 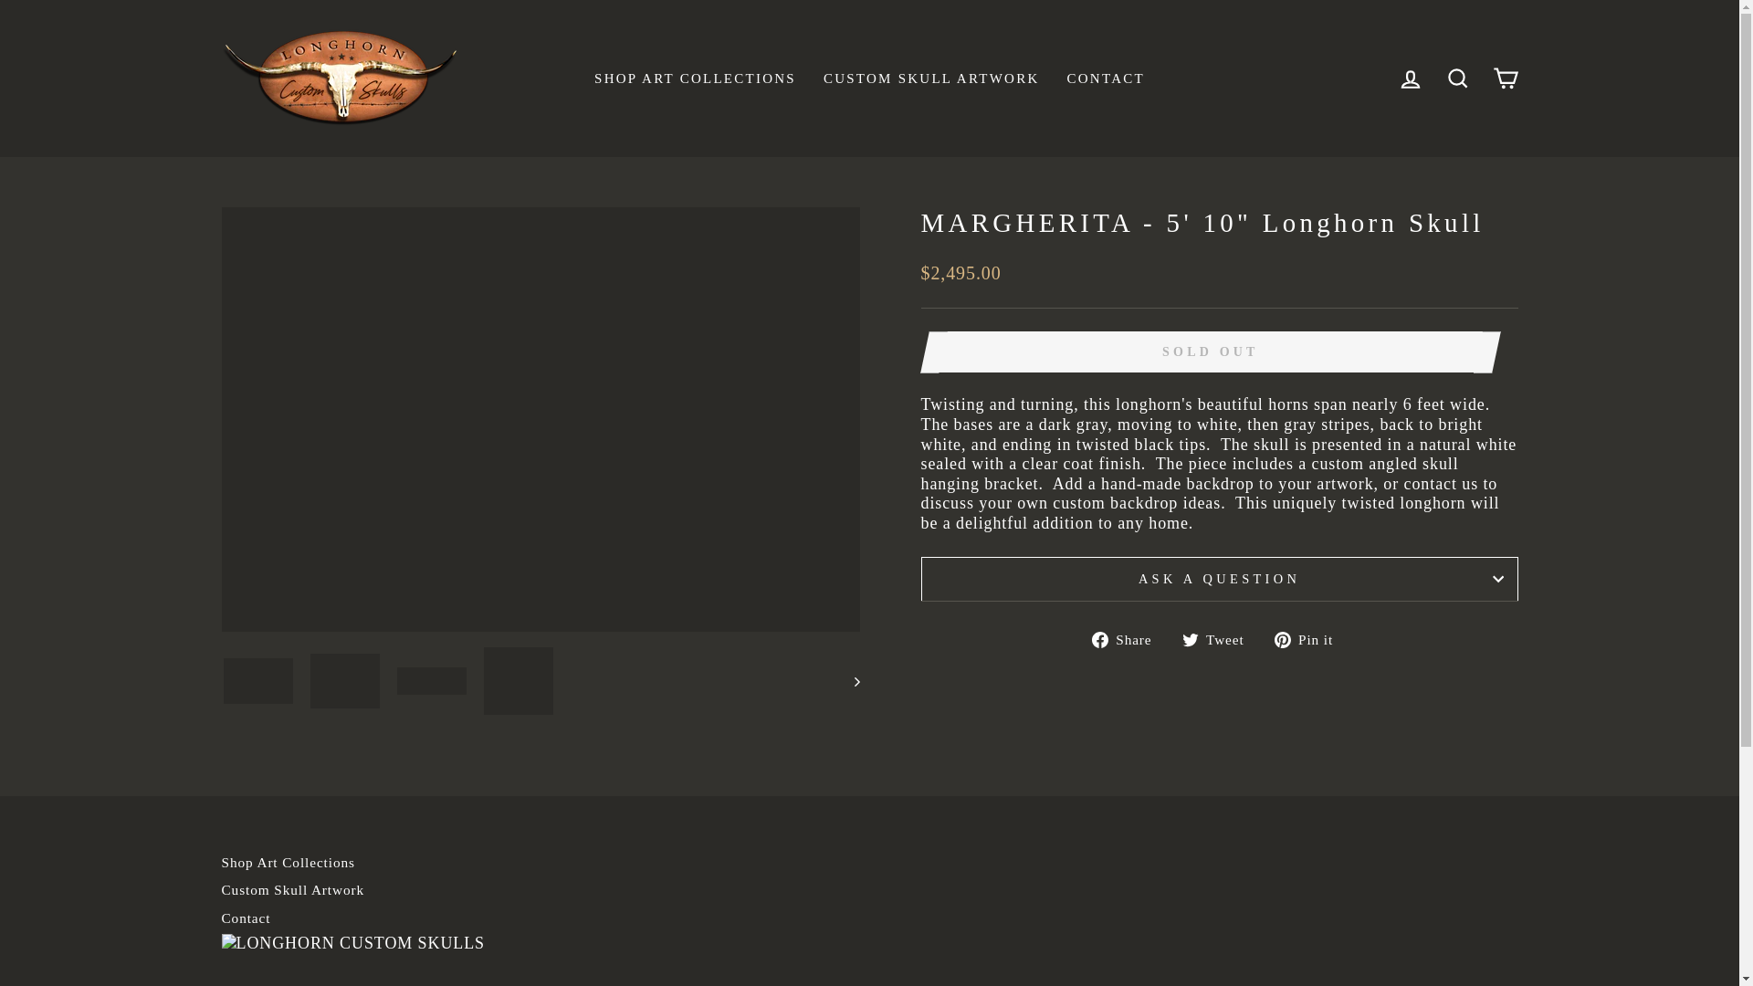 What do you see at coordinates (1220, 639) in the screenshot?
I see `Tweet on Twitter` at bounding box center [1220, 639].